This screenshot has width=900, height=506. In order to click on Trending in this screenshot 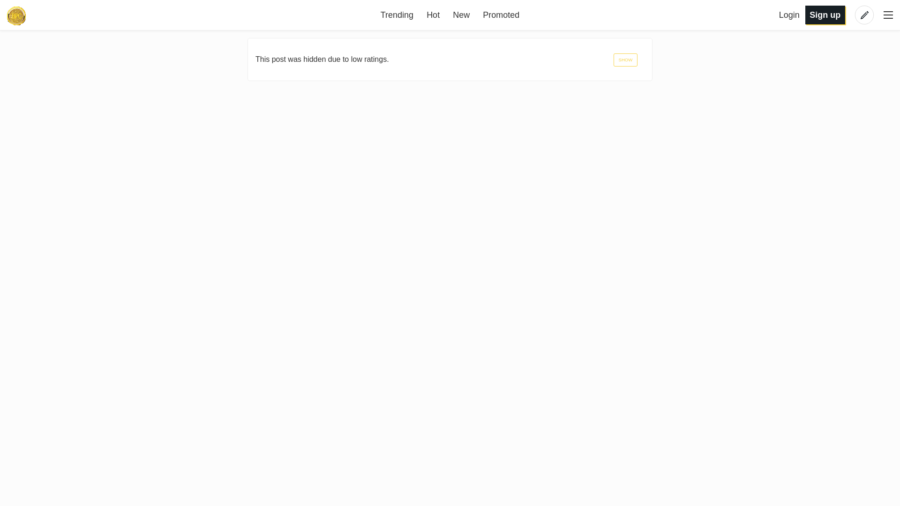, I will do `click(397, 15)`.